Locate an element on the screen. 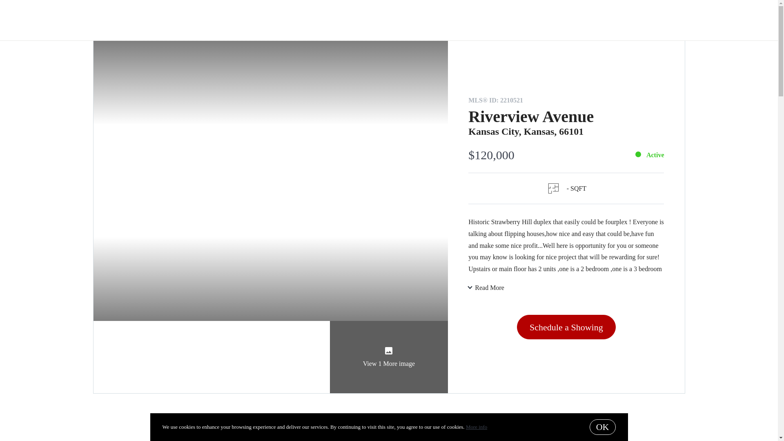  Schedule a Showing is located at coordinates (566, 327).